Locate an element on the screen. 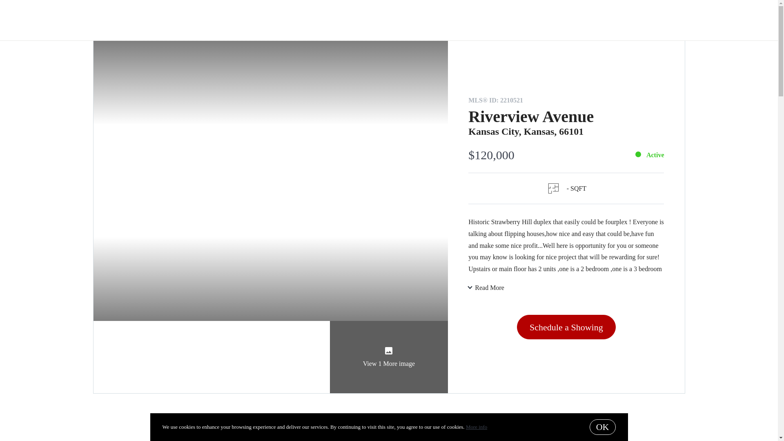  Schedule a Showing is located at coordinates (566, 327).